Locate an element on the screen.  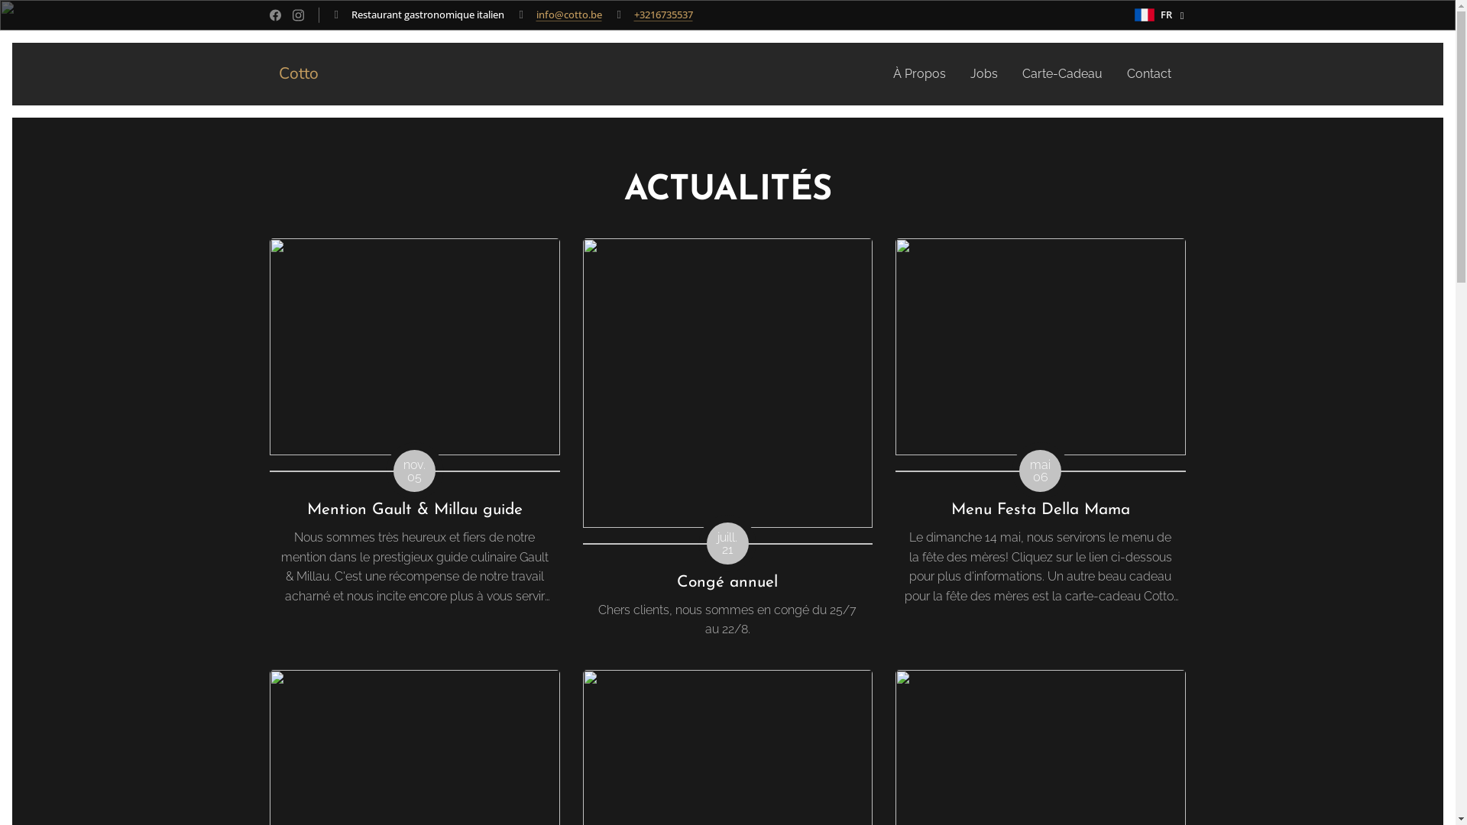
+3216735537 is located at coordinates (663, 15).